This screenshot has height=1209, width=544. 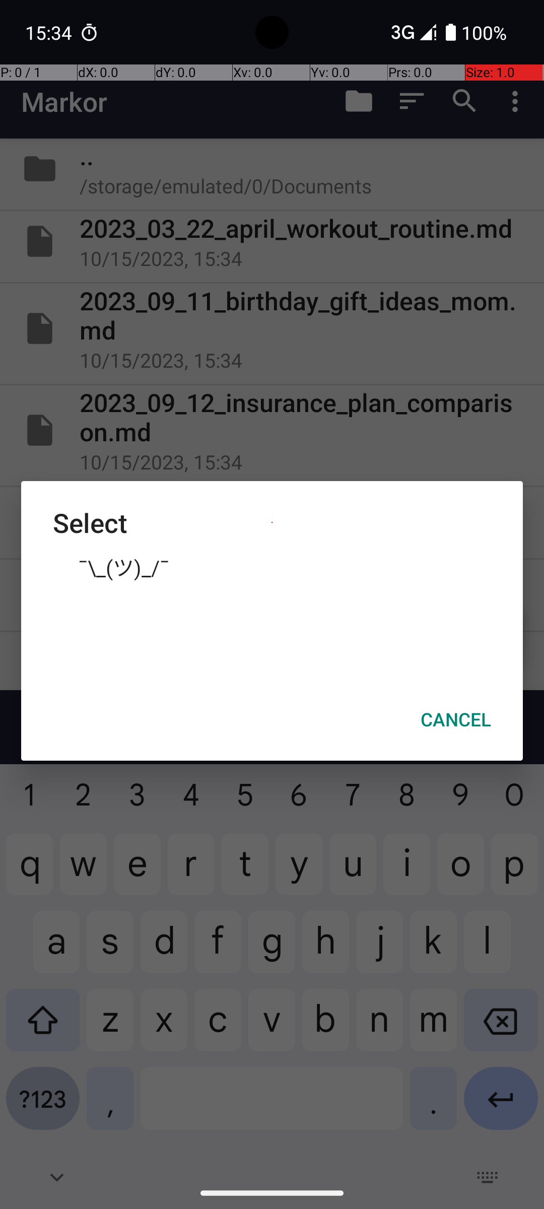 I want to click on      ¯\_(ツ)_/¯     , so click(x=272, y=567).